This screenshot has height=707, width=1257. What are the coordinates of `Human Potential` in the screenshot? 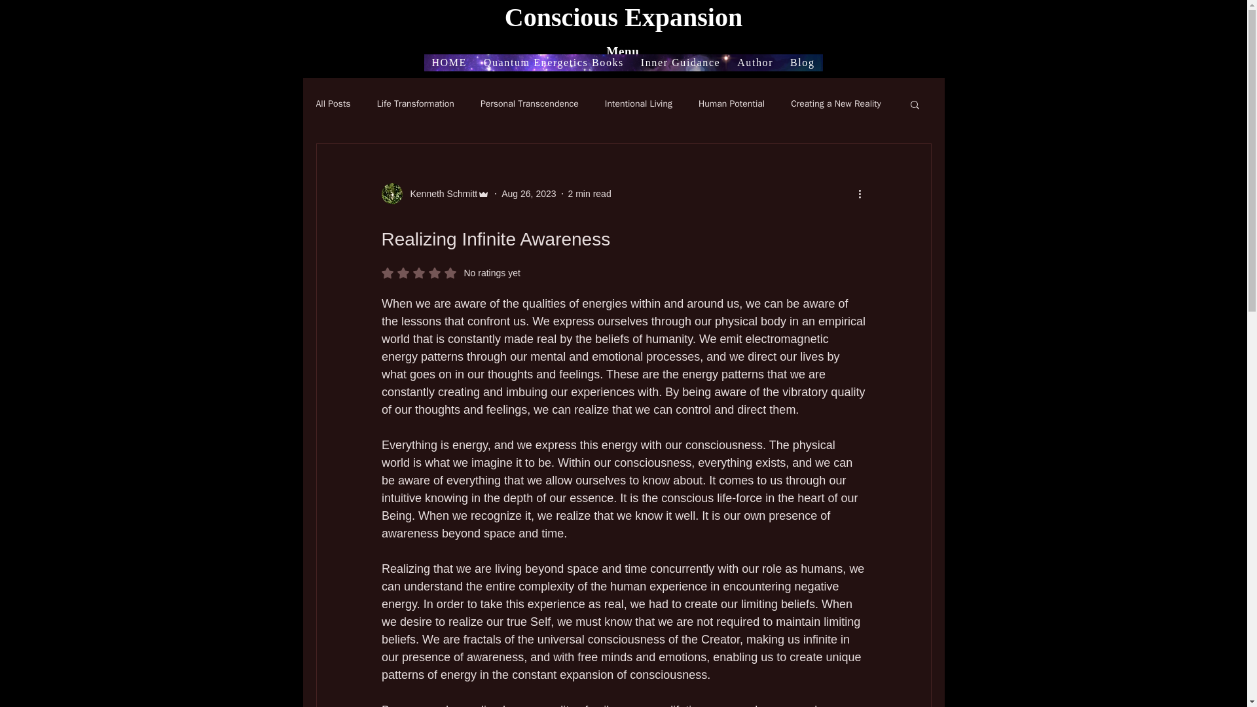 It's located at (731, 104).